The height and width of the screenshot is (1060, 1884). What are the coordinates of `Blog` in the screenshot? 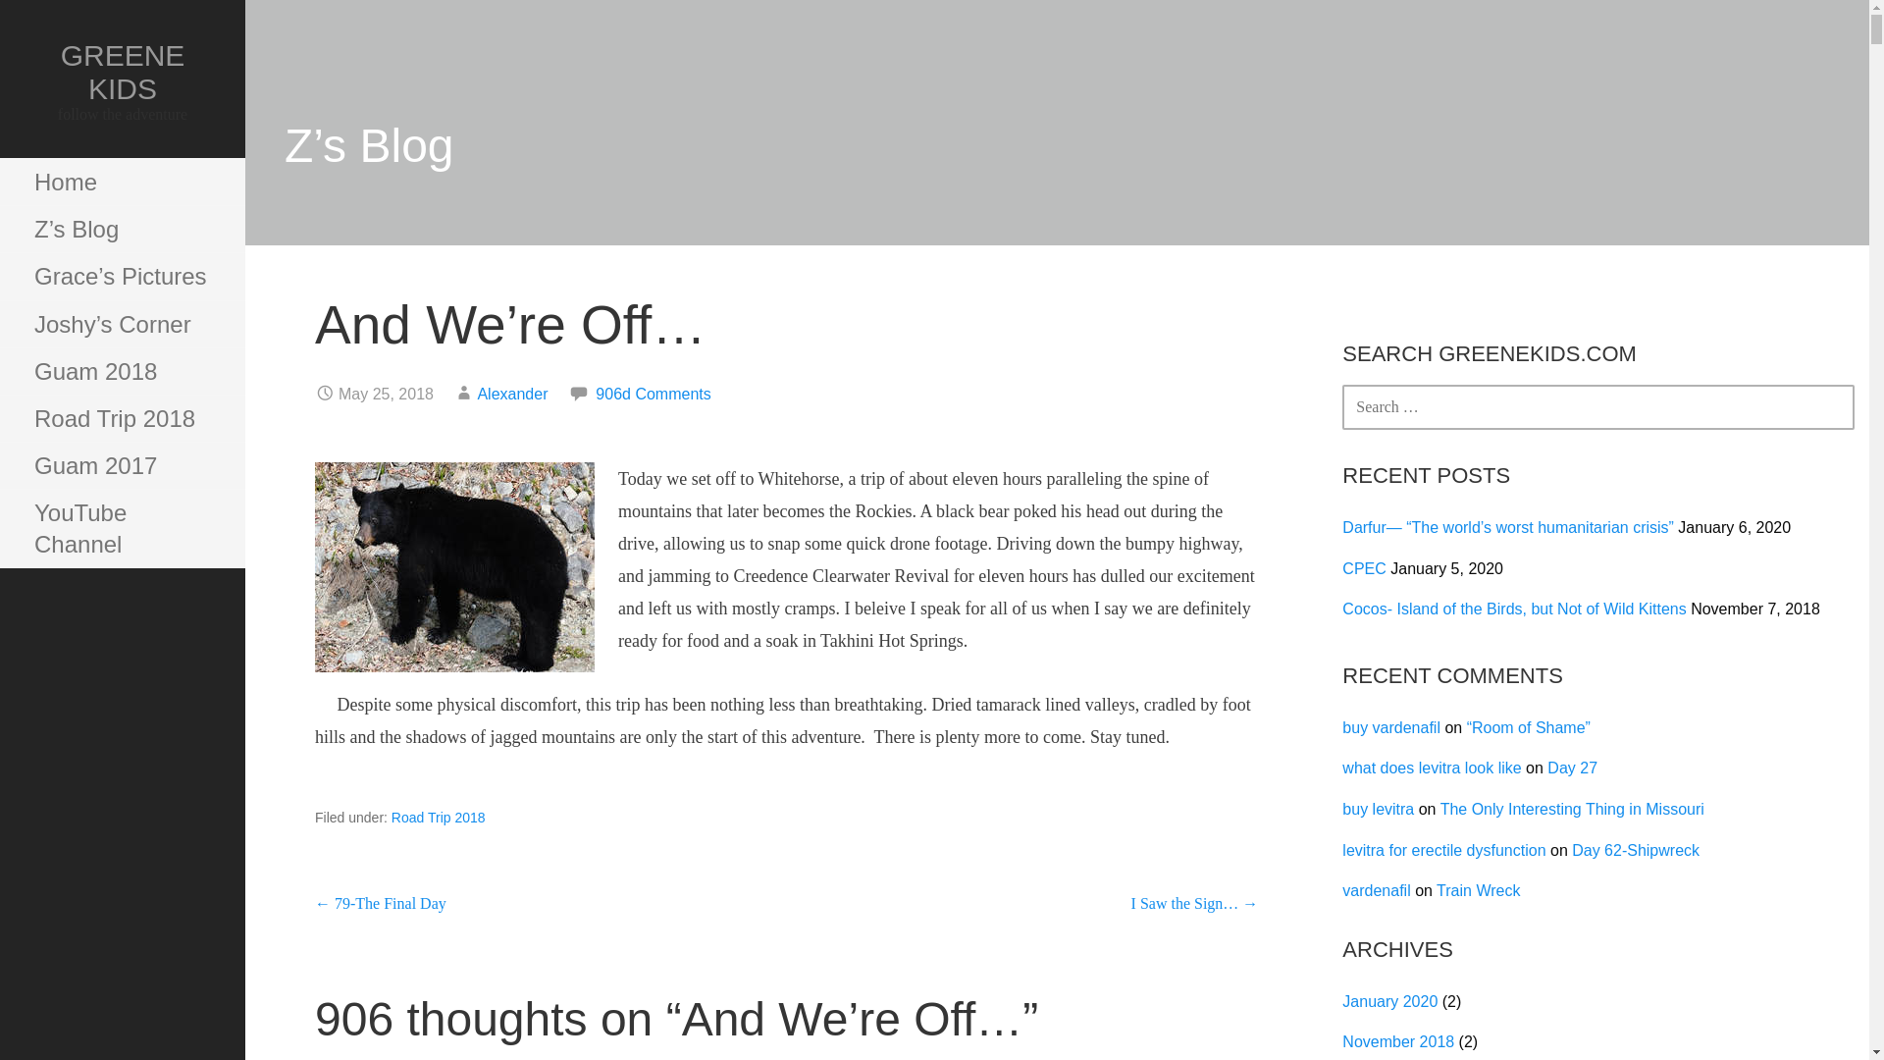 It's located at (122, 230).